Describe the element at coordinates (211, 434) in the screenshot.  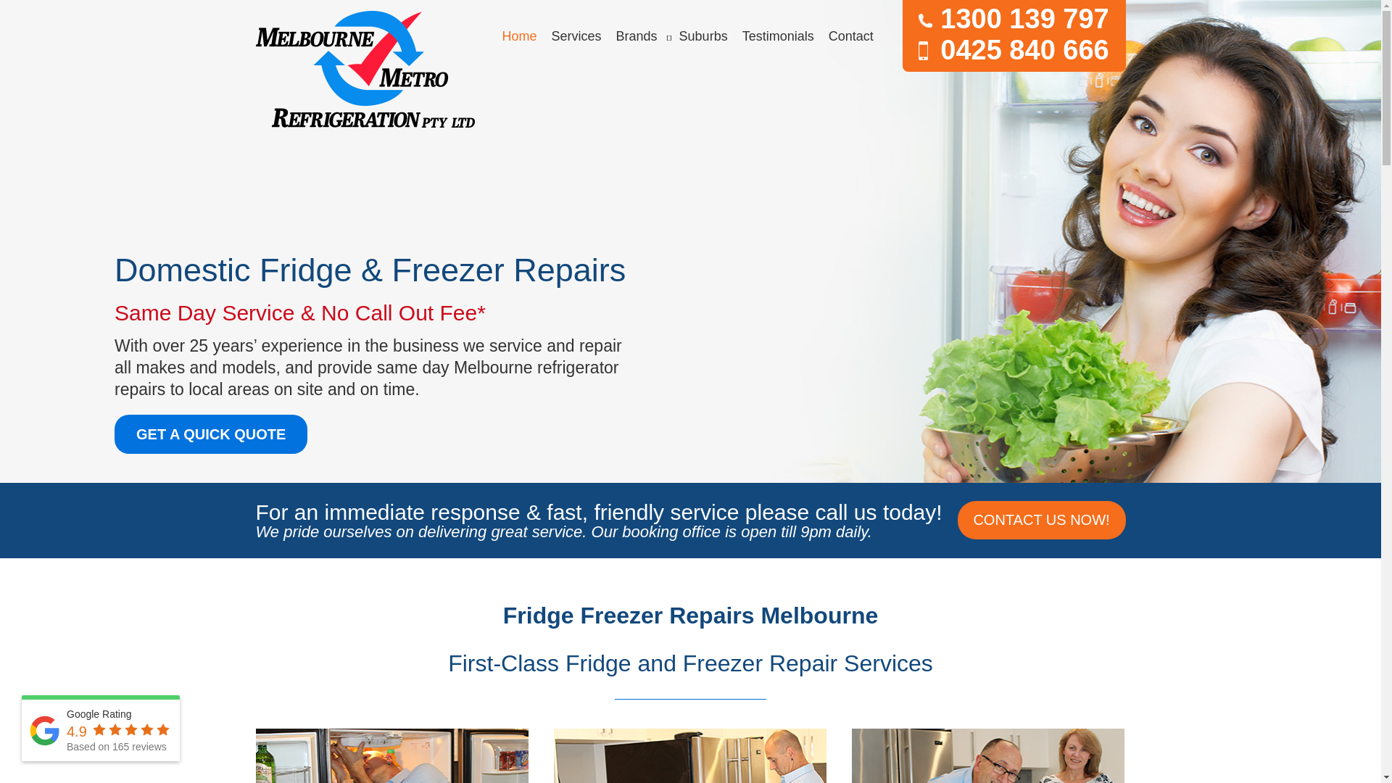
I see `GET A QUICK QUOTE` at that location.